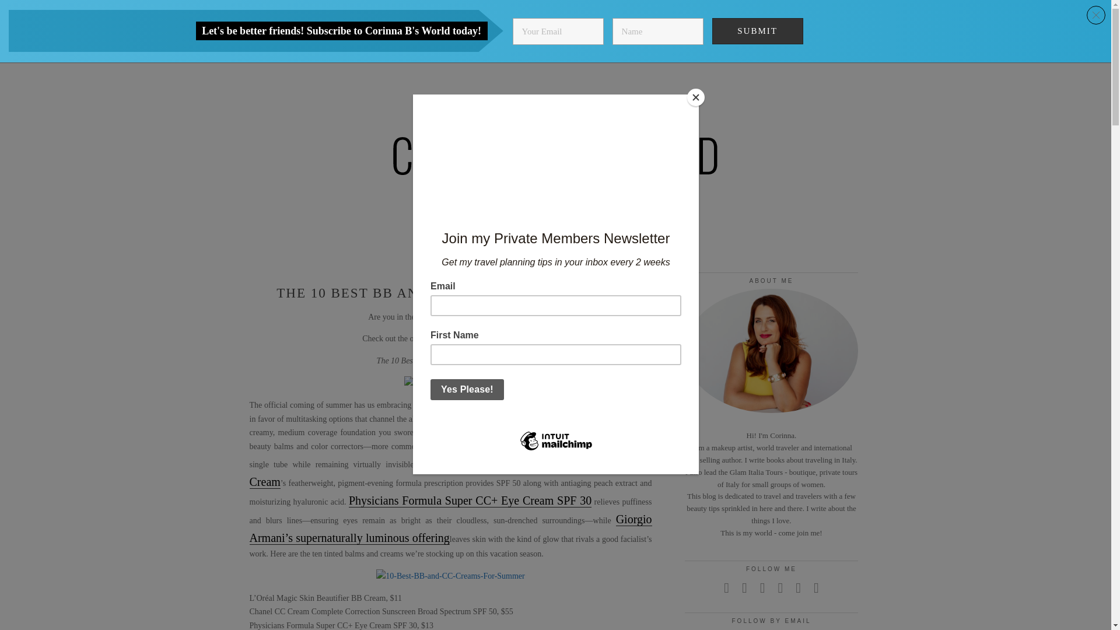 Image resolution: width=1120 pixels, height=630 pixels. I want to click on Vogue.com, so click(468, 338).